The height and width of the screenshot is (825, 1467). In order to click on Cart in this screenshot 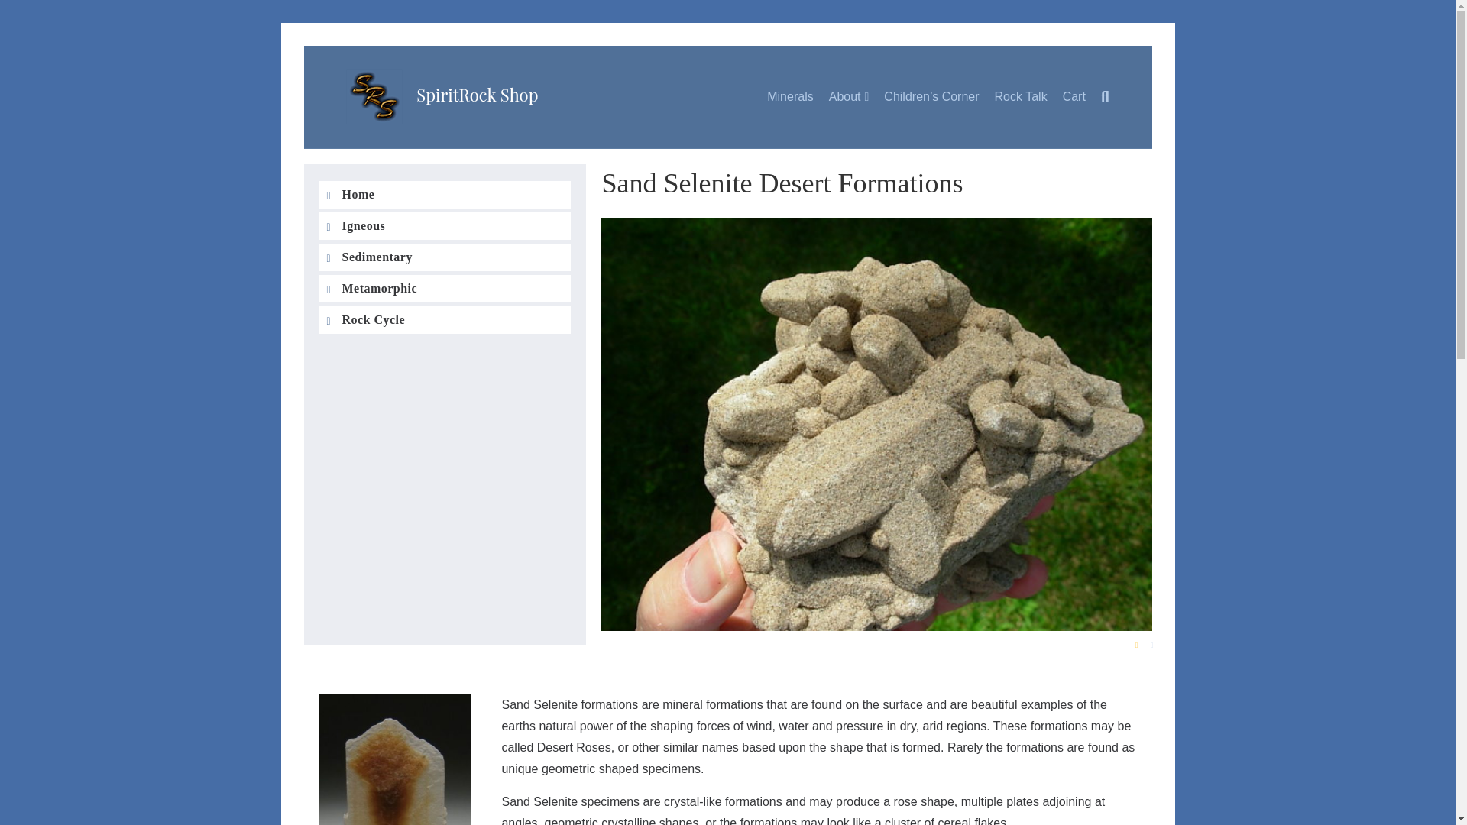, I will do `click(1074, 97)`.